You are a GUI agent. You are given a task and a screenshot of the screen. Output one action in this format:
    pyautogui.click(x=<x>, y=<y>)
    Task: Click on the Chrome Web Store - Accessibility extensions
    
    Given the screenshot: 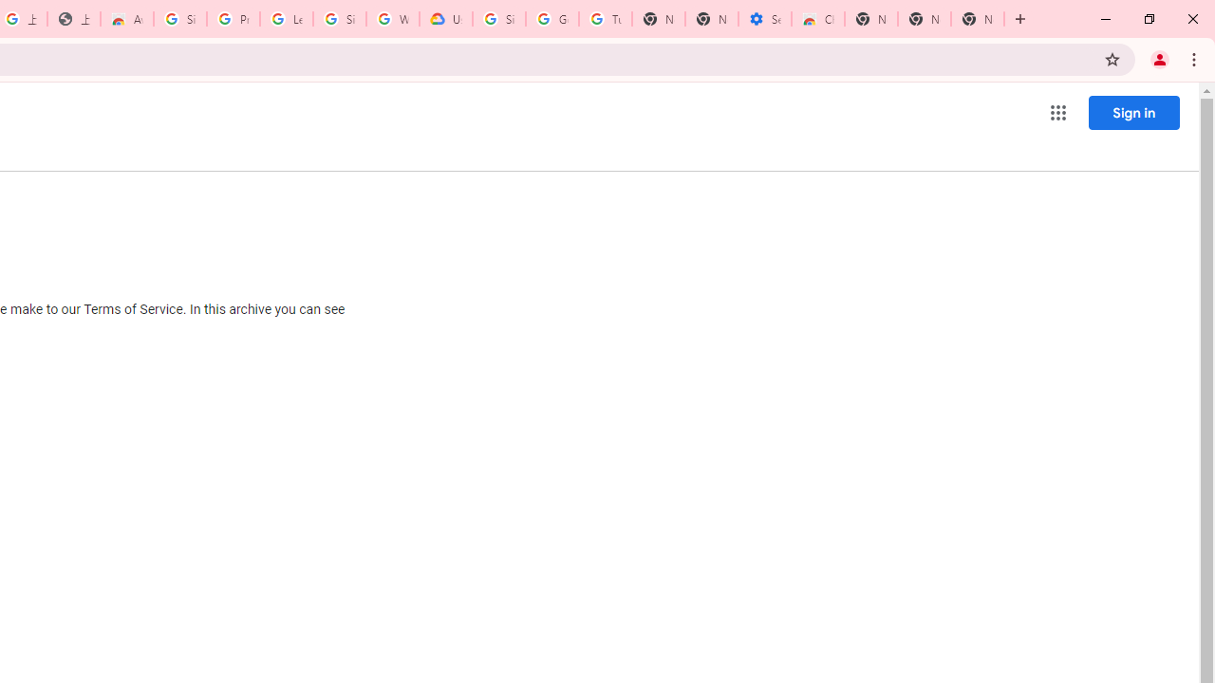 What is the action you would take?
    pyautogui.click(x=818, y=19)
    